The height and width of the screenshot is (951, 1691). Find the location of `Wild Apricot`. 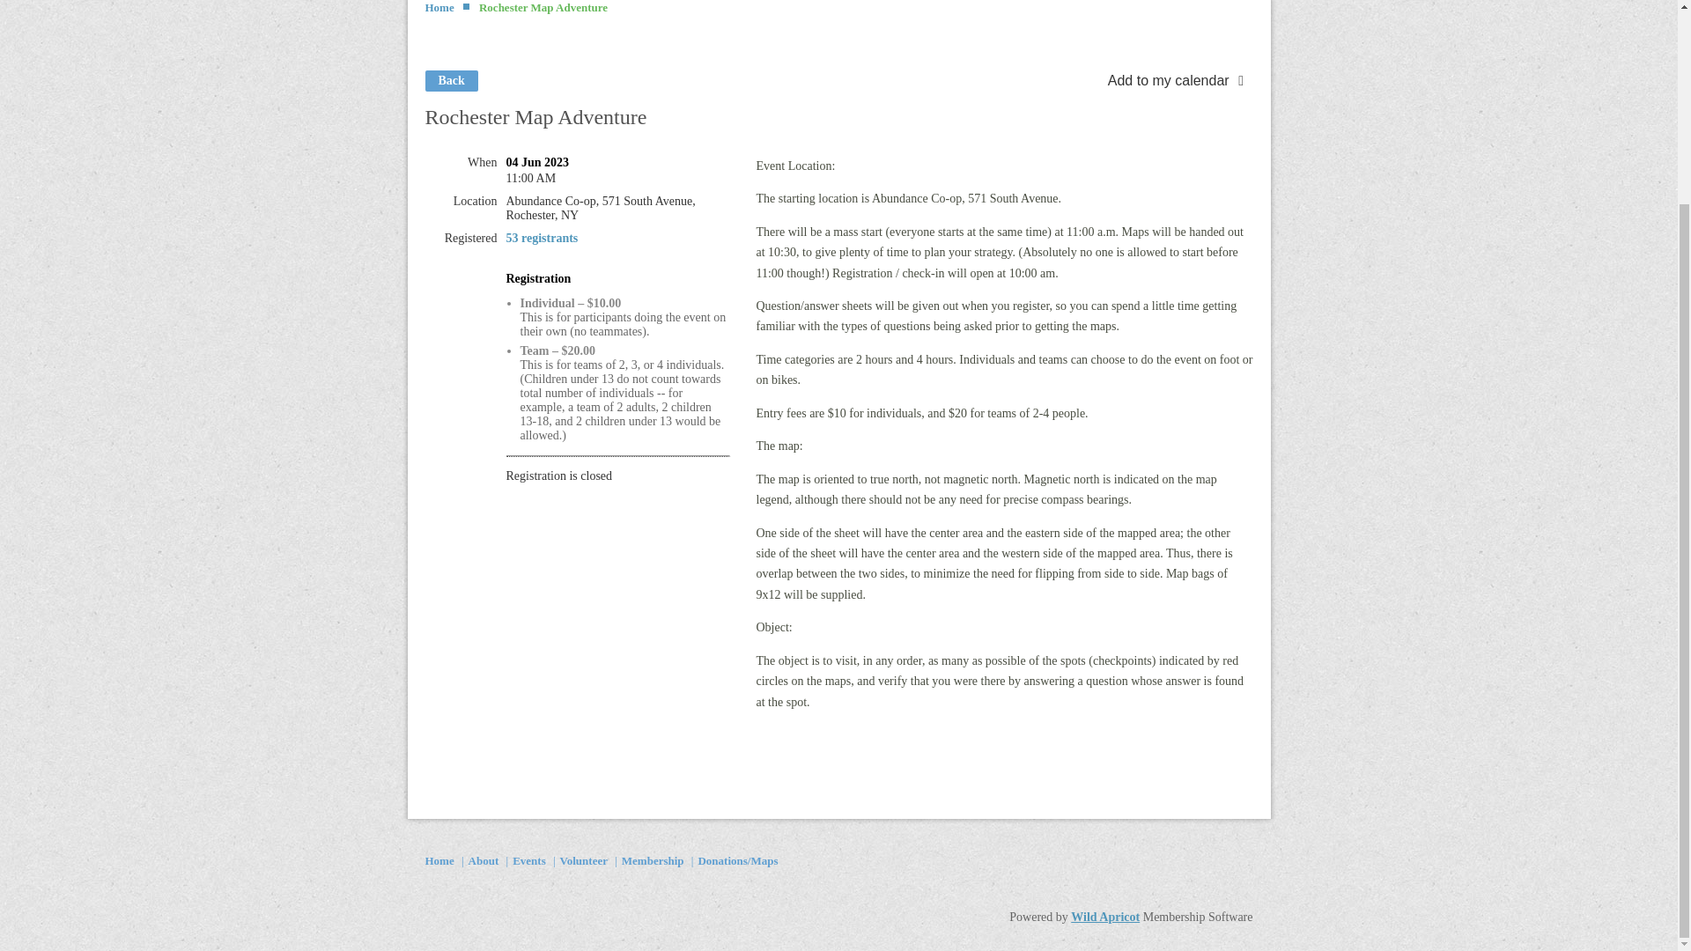

Wild Apricot is located at coordinates (1104, 916).